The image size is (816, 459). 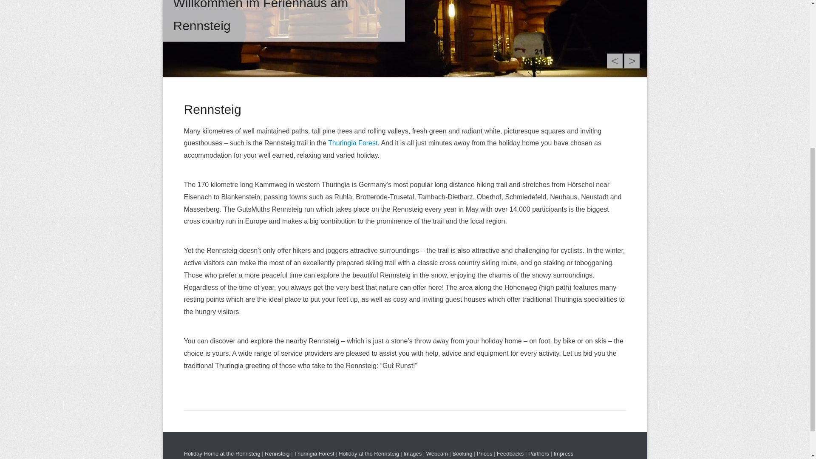 I want to click on Feedbacks, so click(x=510, y=453).